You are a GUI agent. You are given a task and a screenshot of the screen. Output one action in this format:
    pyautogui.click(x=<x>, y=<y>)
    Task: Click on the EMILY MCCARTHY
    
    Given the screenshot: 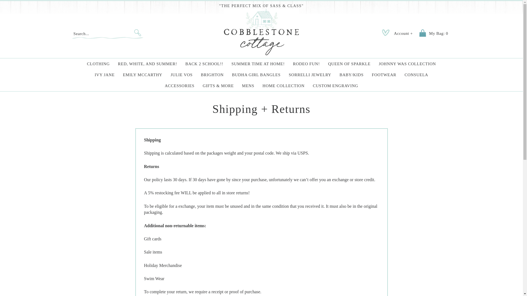 What is the action you would take?
    pyautogui.click(x=143, y=75)
    